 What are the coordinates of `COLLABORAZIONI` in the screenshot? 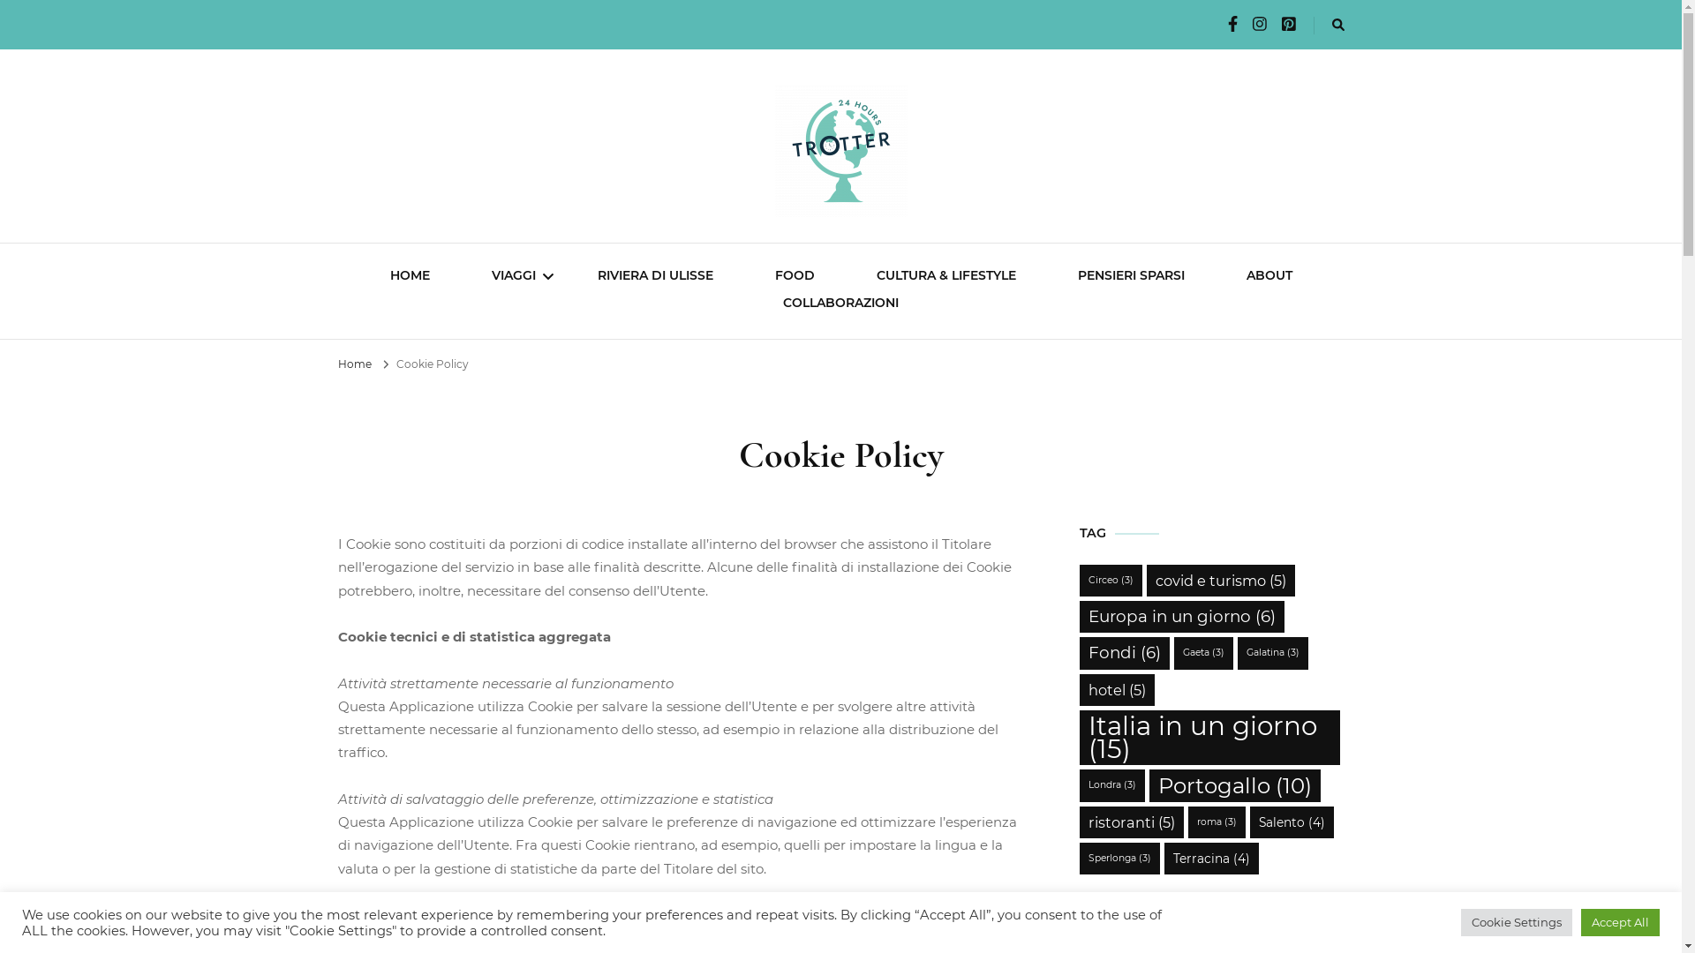 It's located at (840, 305).